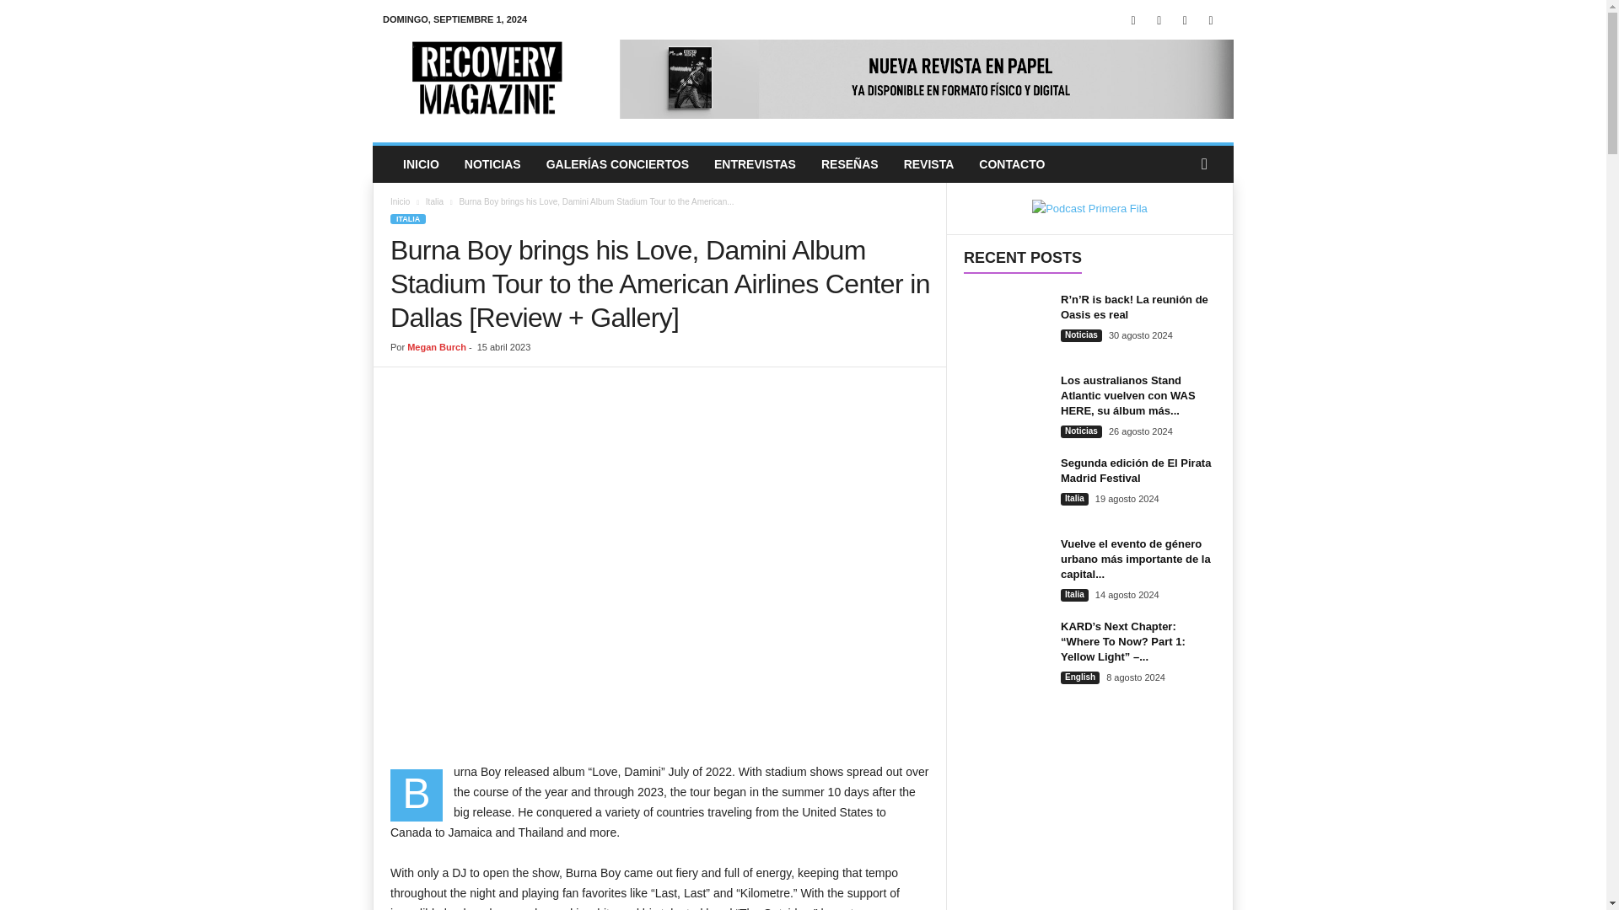  I want to click on Inicio, so click(400, 202).